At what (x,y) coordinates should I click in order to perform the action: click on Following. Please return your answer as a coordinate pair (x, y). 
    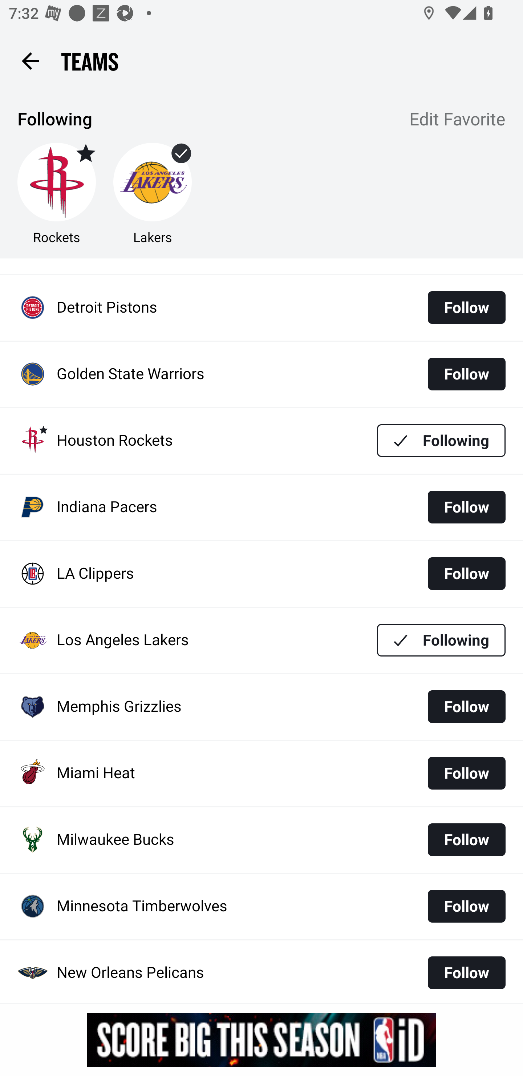
    Looking at the image, I should click on (441, 441).